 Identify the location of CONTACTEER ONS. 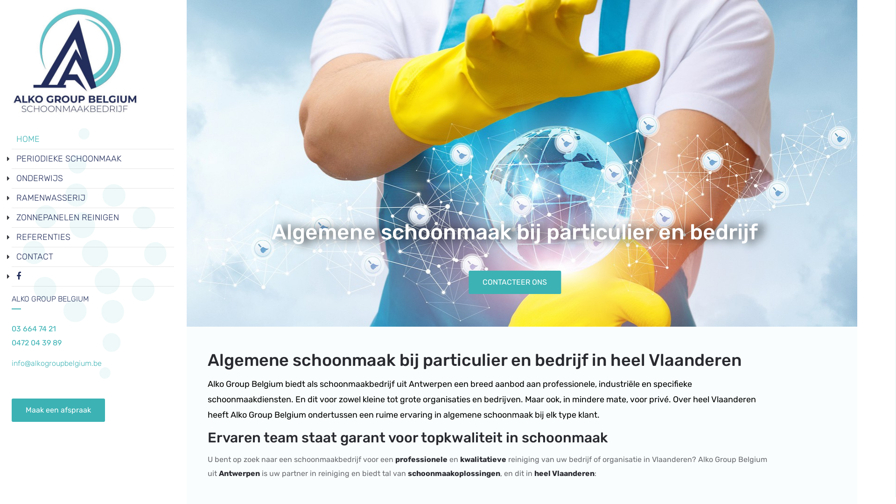
(515, 282).